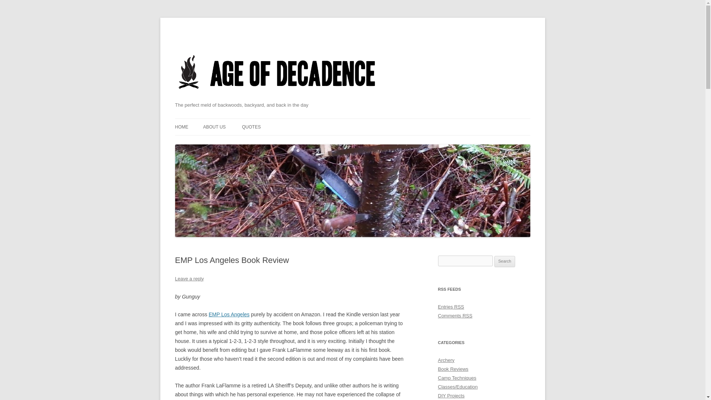 Image resolution: width=711 pixels, height=400 pixels. Describe the element at coordinates (446, 360) in the screenshot. I see `Anything related to archery.` at that location.